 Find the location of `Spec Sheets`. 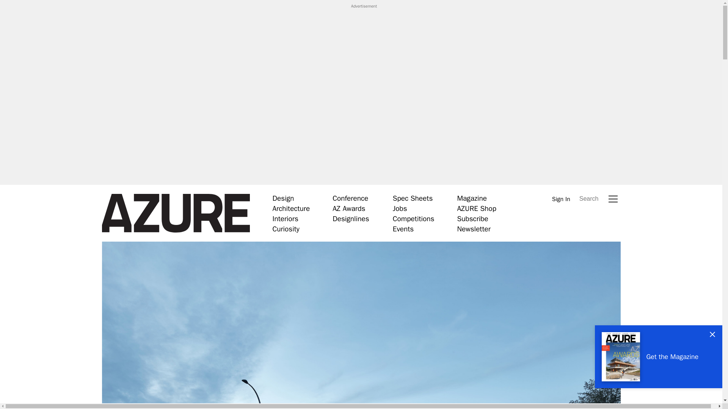

Spec Sheets is located at coordinates (413, 198).